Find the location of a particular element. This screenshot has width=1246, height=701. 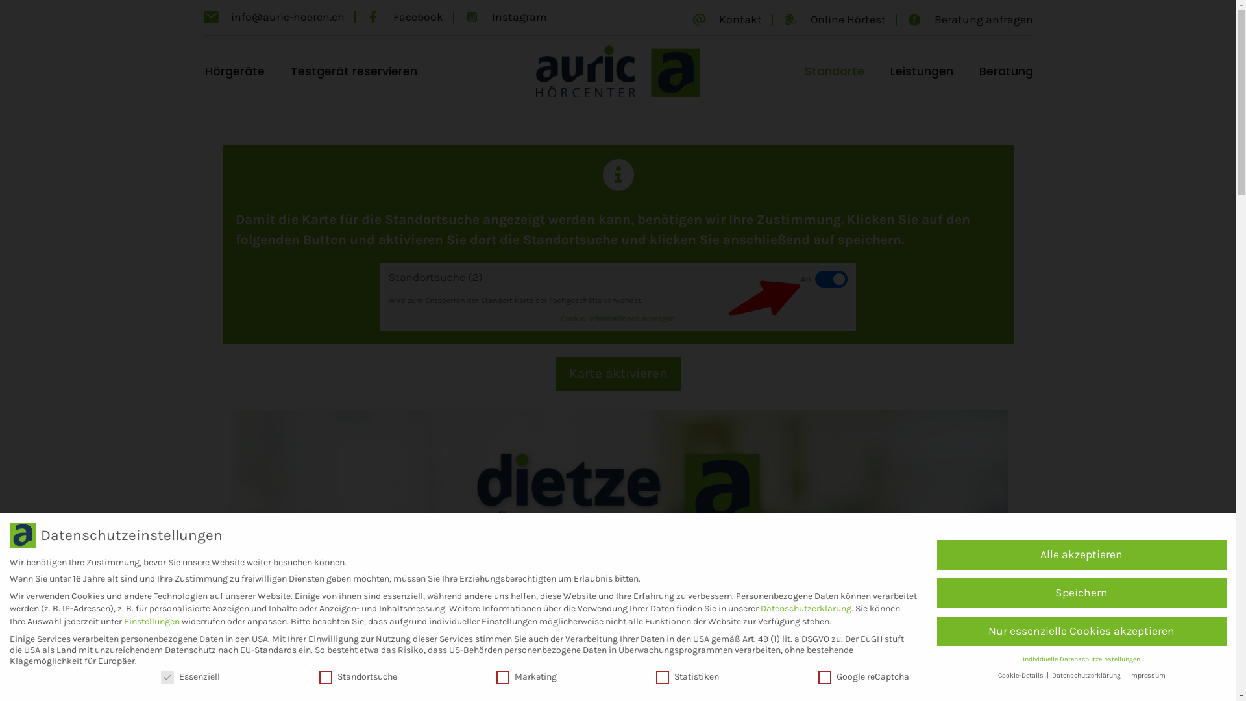

Cookie-Details is located at coordinates (1021, 675).